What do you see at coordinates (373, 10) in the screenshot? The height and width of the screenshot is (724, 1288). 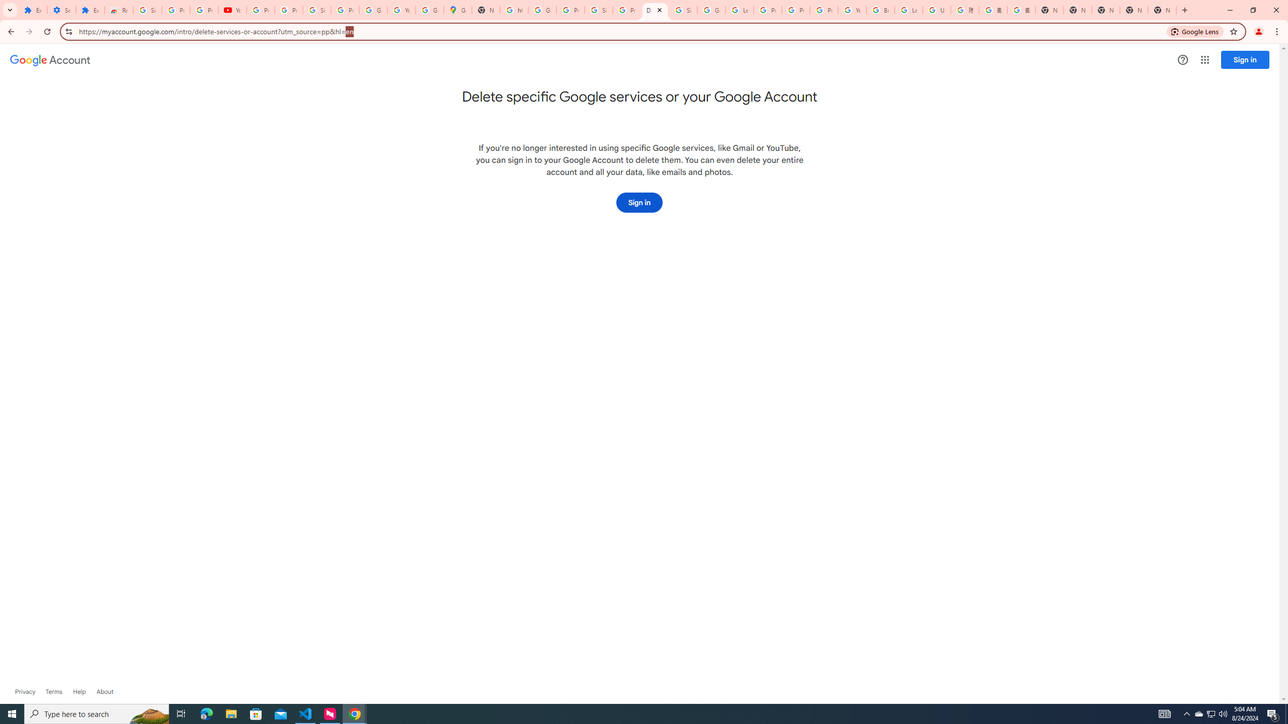 I see `Google Account` at bounding box center [373, 10].